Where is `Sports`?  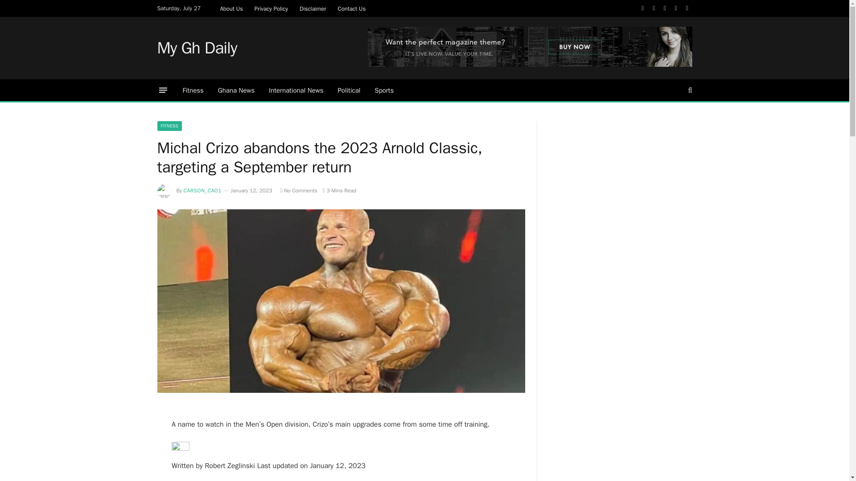 Sports is located at coordinates (383, 90).